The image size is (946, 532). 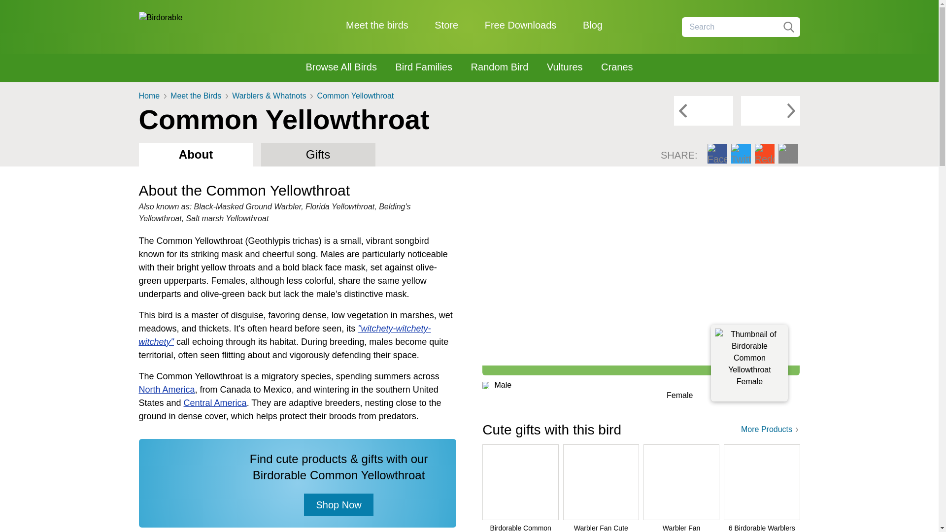 I want to click on Browse All Birds, so click(x=341, y=67).